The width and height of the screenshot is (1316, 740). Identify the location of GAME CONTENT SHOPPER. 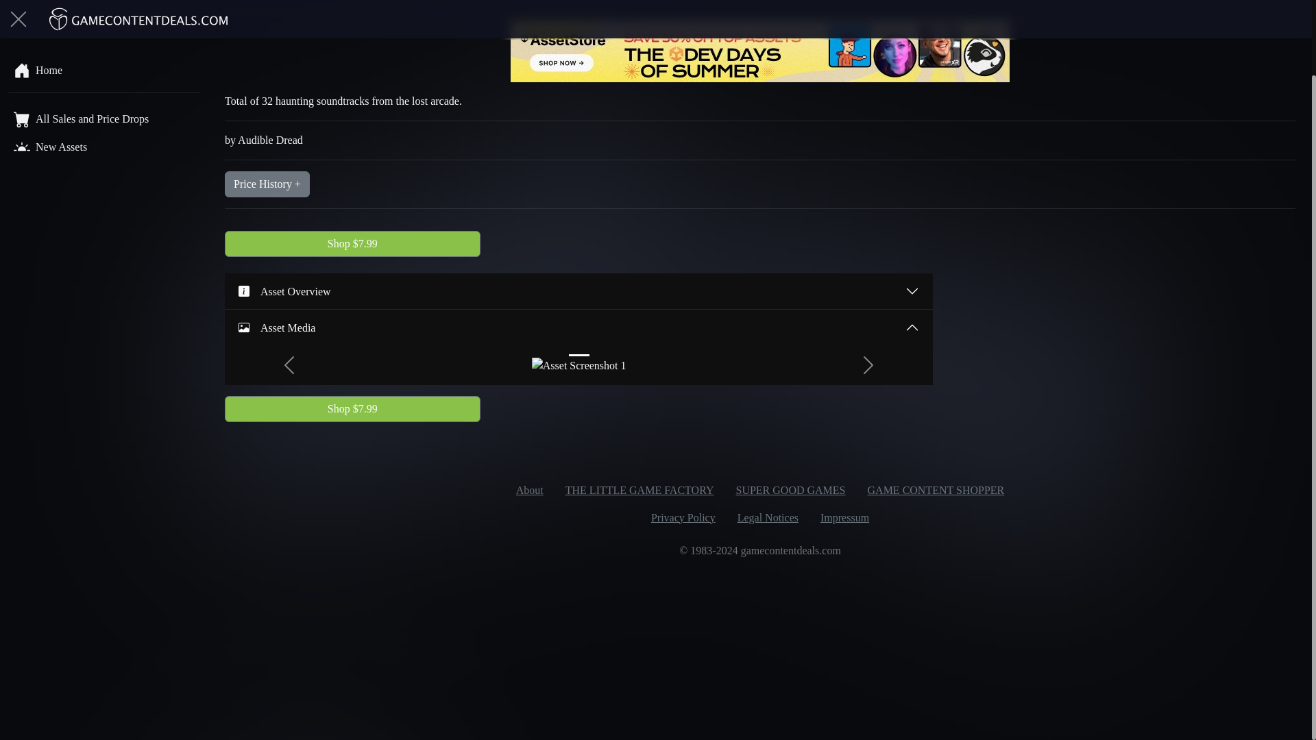
(936, 490).